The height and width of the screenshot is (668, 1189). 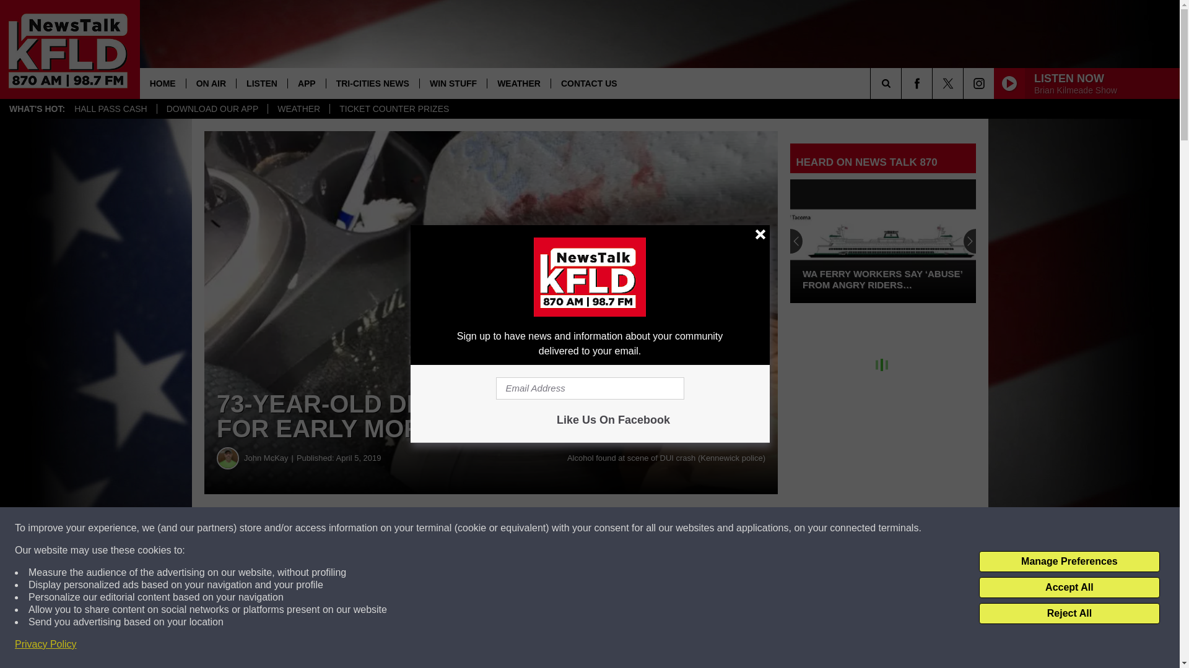 I want to click on Reject All, so click(x=1069, y=614).